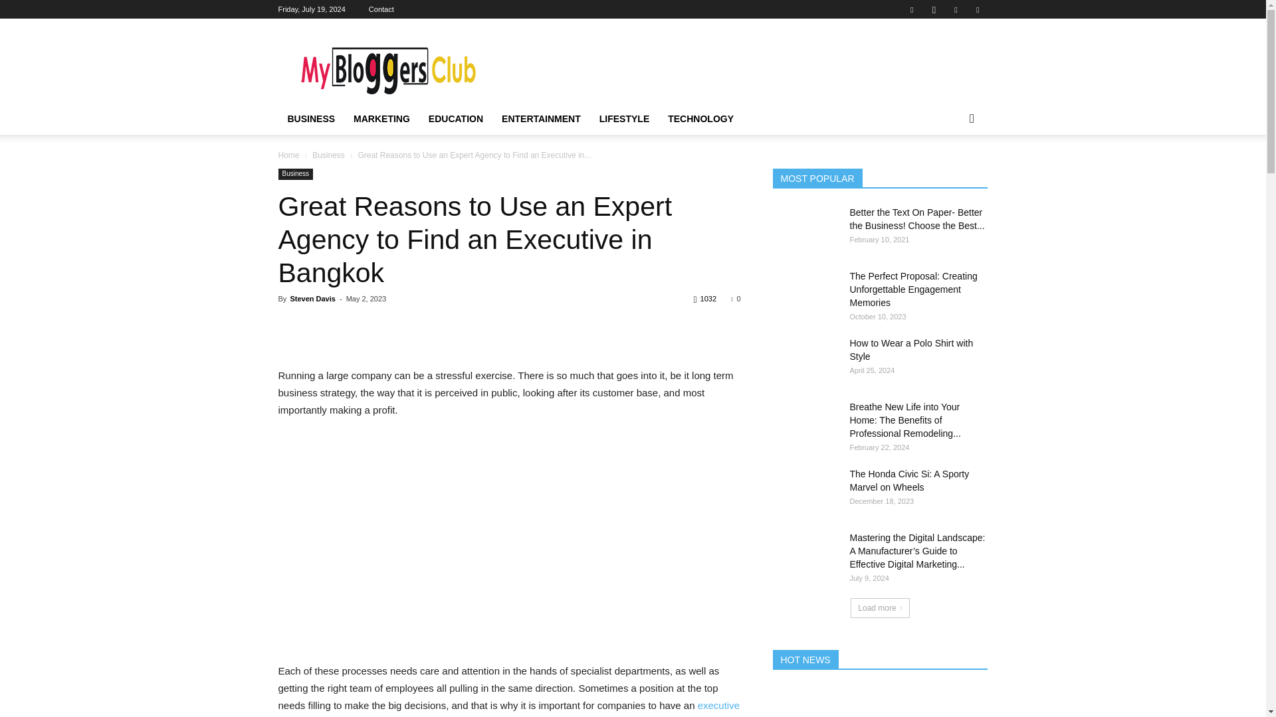  Describe the element at coordinates (912, 9) in the screenshot. I see `Facebook` at that location.